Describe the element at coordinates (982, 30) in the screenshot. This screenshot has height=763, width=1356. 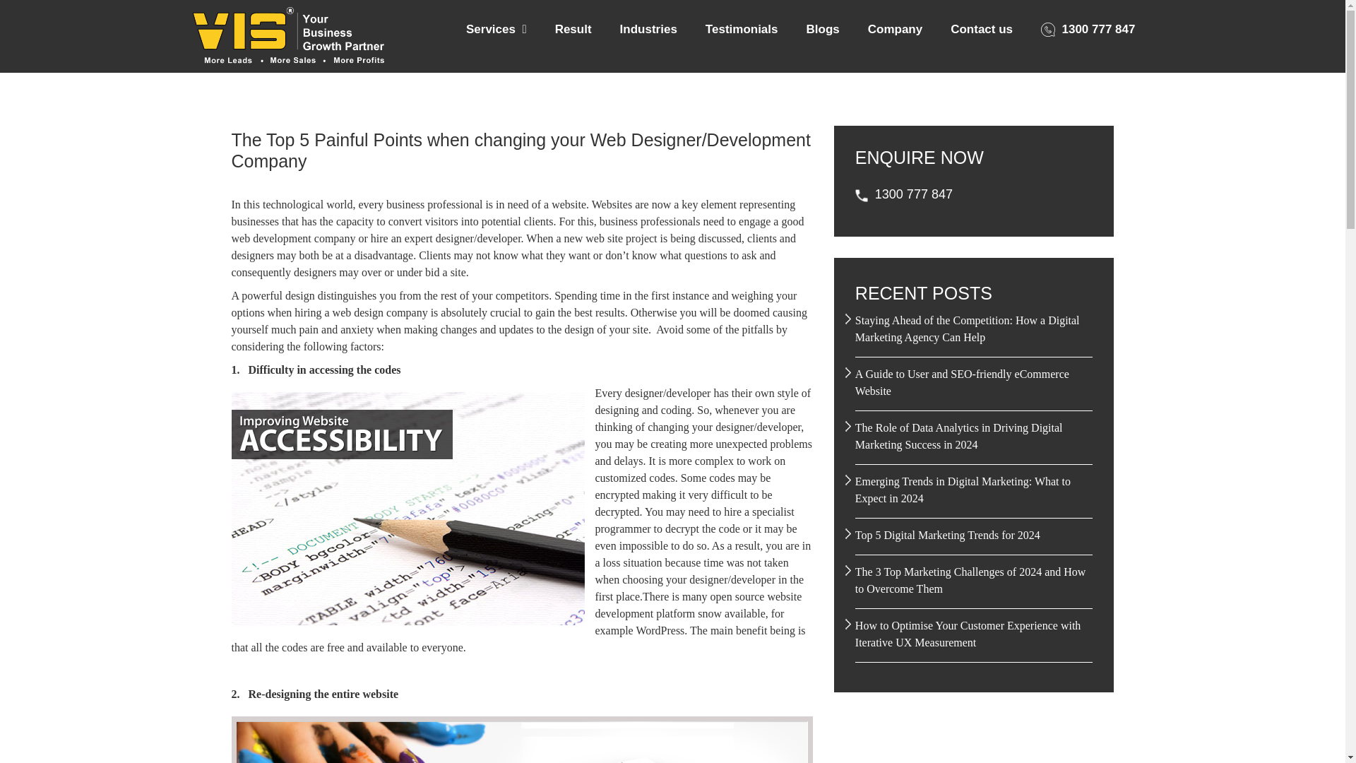
I see `Contact us` at that location.